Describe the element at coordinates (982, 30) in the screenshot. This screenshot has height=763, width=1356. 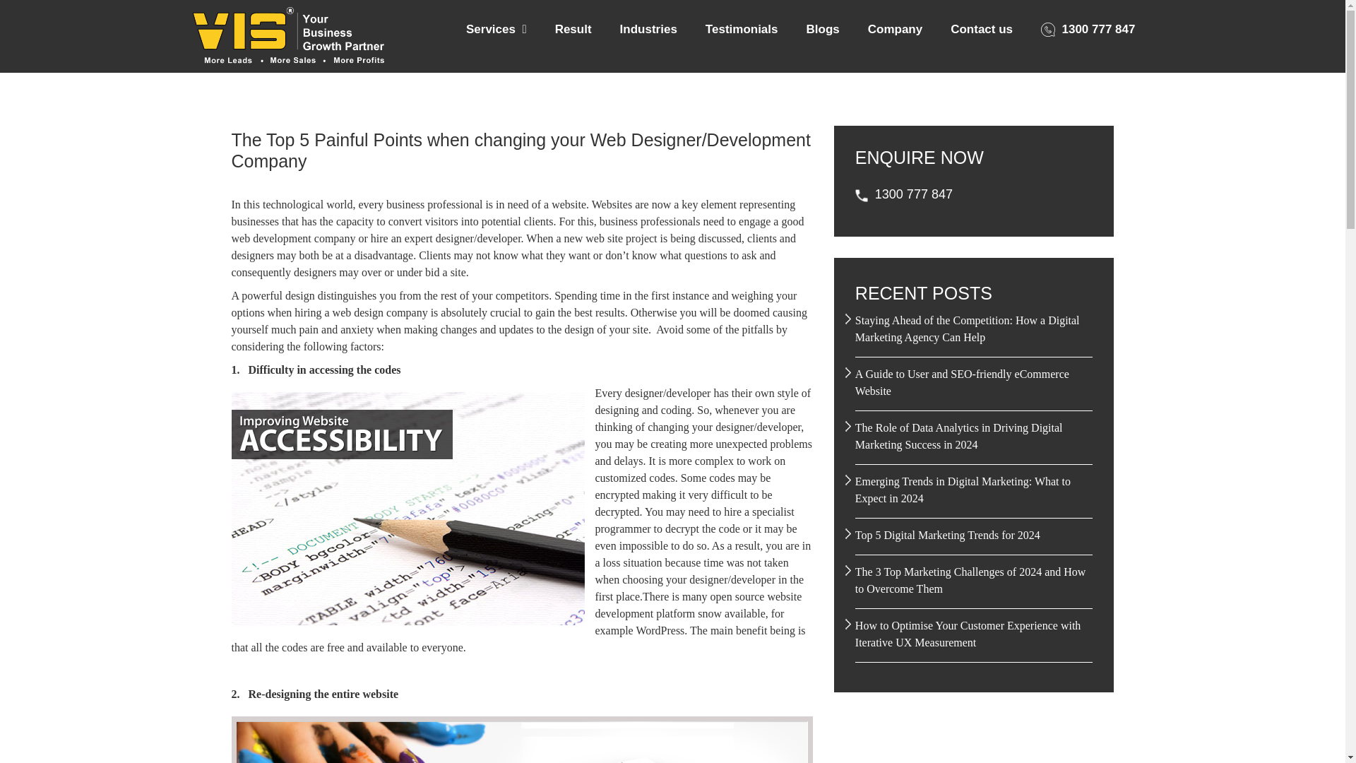
I see `Contact us` at that location.